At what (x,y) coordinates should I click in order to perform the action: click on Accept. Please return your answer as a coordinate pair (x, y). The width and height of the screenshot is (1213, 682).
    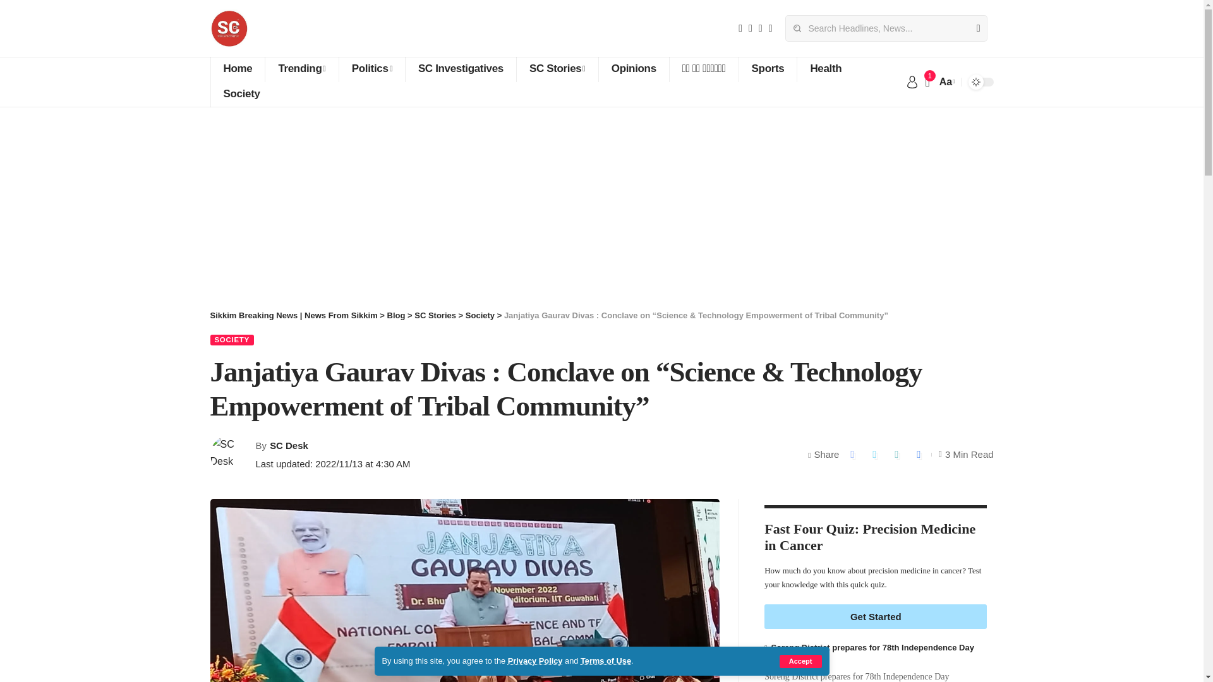
    Looking at the image, I should click on (801, 661).